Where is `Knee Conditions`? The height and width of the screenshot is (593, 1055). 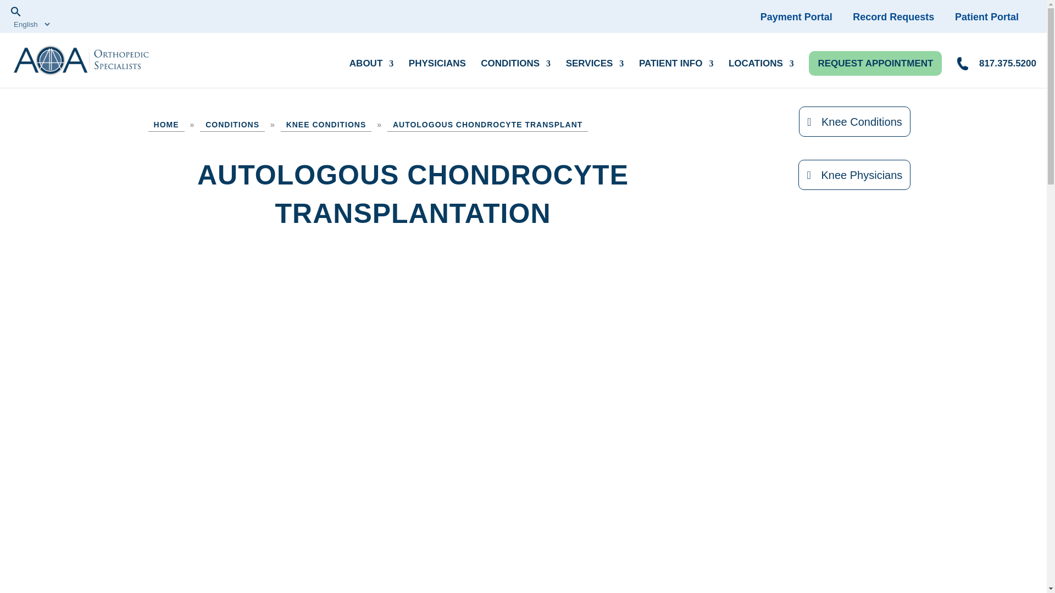
Knee Conditions is located at coordinates (326, 124).